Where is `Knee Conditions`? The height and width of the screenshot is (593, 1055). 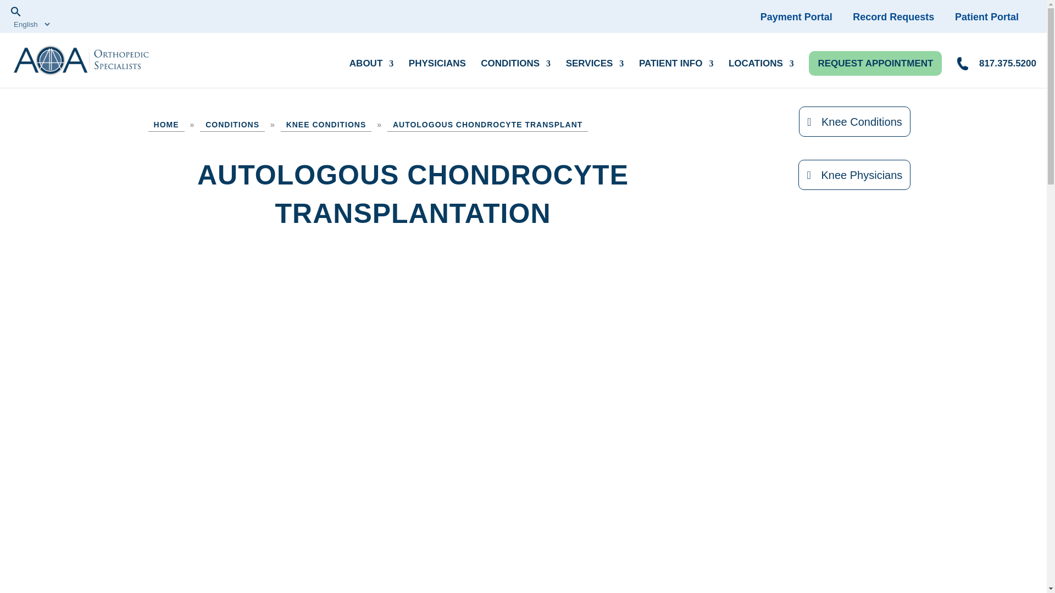
Knee Conditions is located at coordinates (326, 124).